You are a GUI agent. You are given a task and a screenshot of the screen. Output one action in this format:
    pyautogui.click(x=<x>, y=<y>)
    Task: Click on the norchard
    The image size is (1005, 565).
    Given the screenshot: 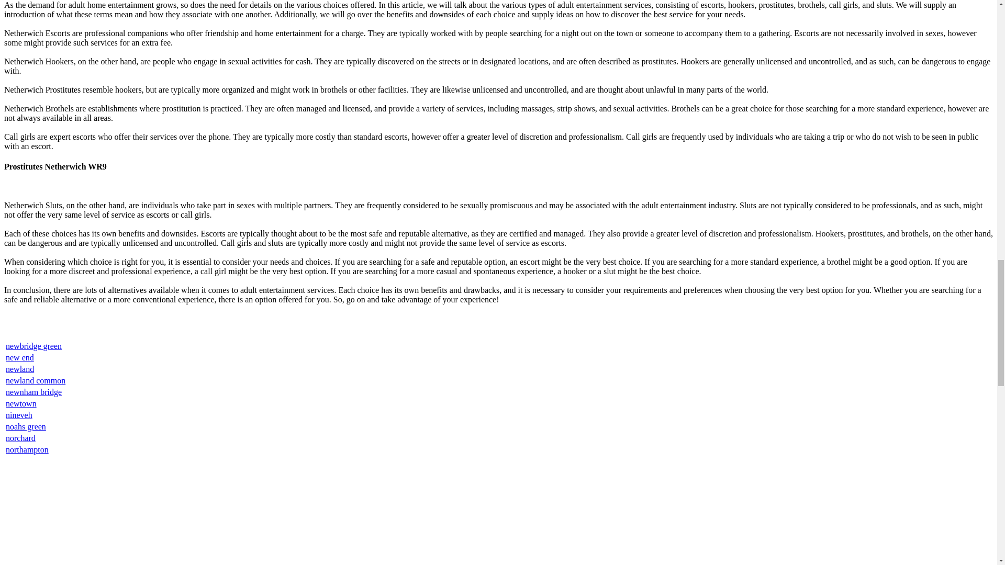 What is the action you would take?
    pyautogui.click(x=20, y=438)
    